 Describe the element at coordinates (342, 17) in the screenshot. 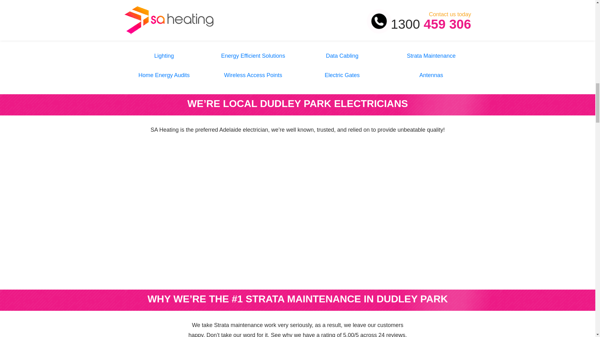

I see `Ceiling Fans` at that location.